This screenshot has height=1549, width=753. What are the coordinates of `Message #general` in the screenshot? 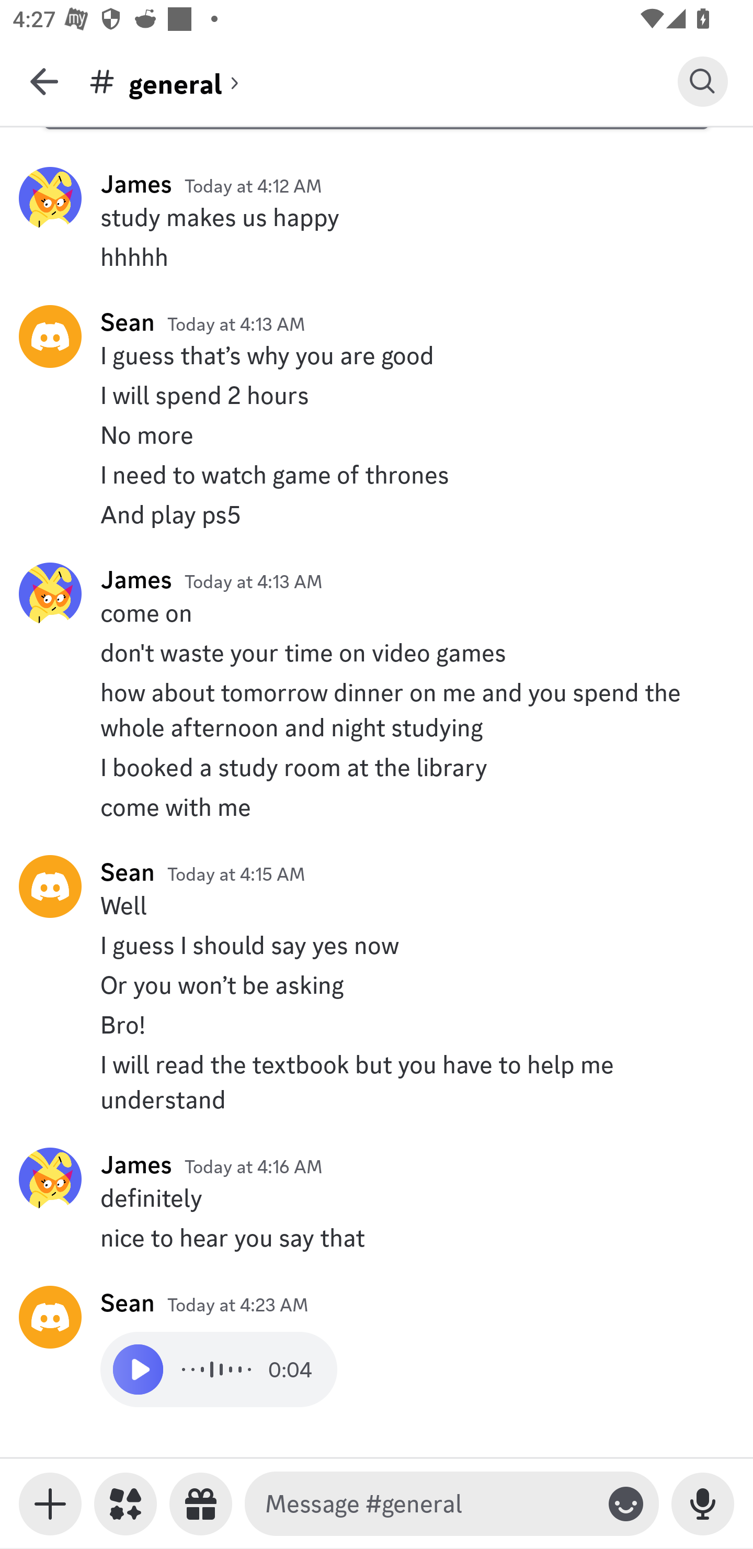 It's located at (428, 1504).